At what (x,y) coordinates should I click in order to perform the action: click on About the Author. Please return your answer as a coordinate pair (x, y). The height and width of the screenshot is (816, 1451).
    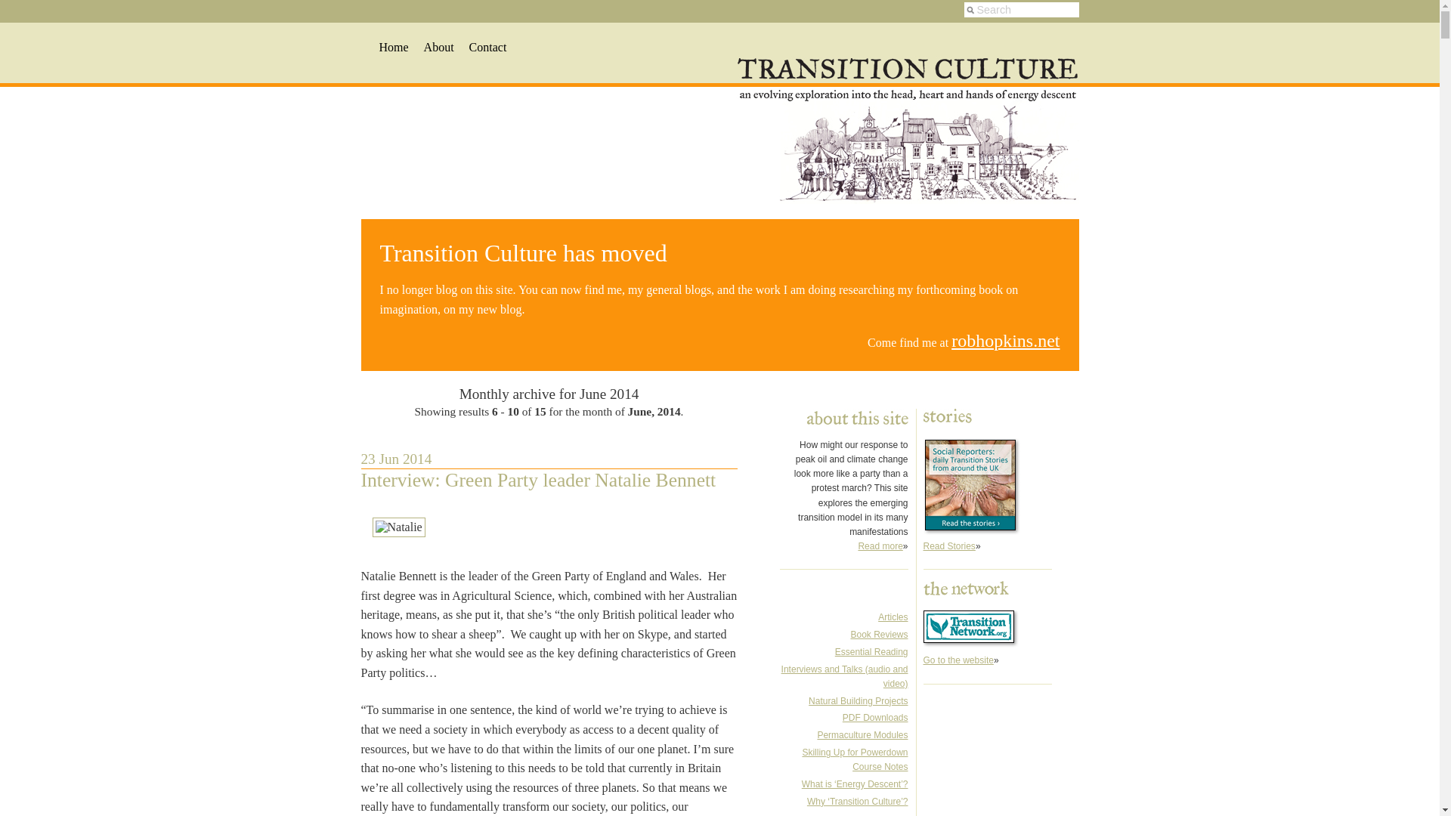
    Looking at the image, I should click on (438, 47).